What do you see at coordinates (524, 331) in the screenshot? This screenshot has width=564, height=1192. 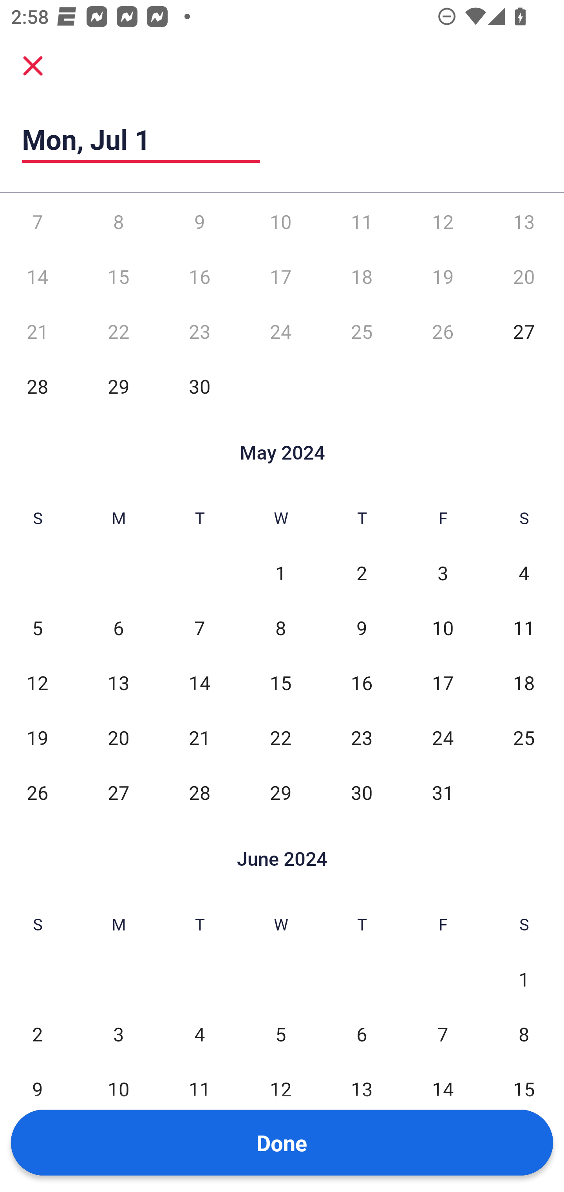 I see `27 Sat, Apr 27, Not Selected` at bounding box center [524, 331].